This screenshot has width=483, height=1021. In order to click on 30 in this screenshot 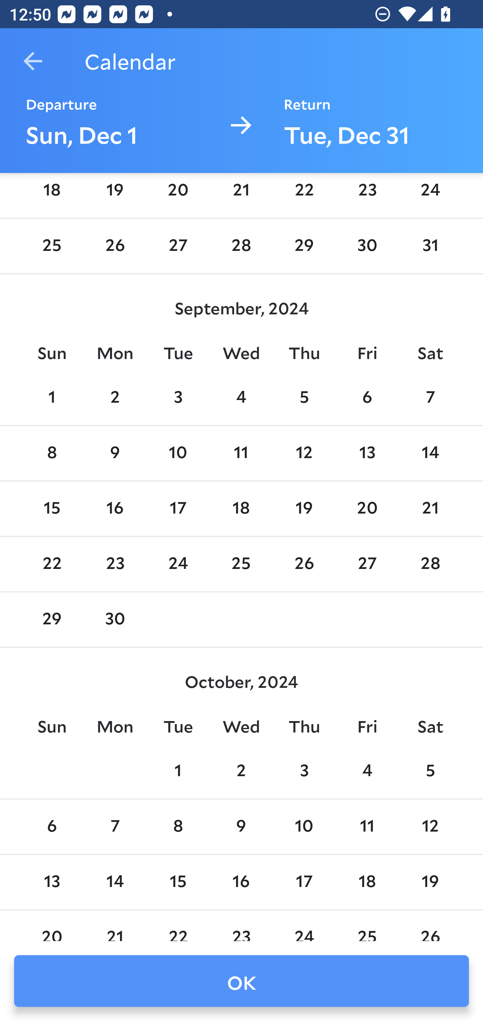, I will do `click(367, 246)`.